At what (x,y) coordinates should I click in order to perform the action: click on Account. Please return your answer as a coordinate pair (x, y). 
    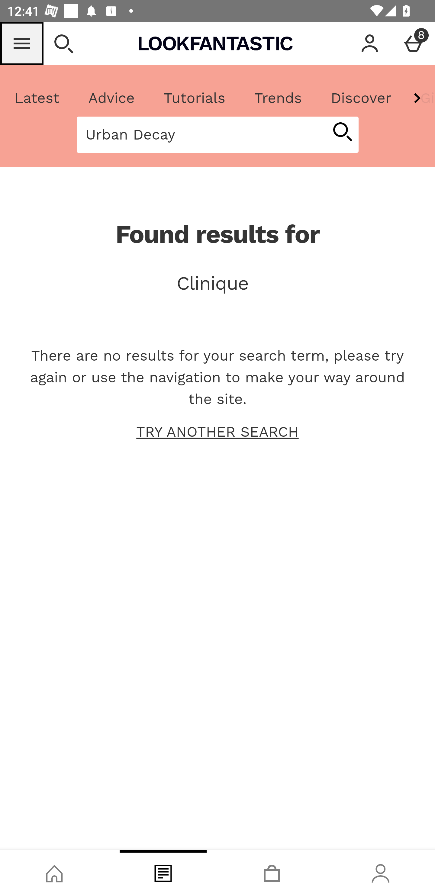
    Looking at the image, I should click on (370, 43).